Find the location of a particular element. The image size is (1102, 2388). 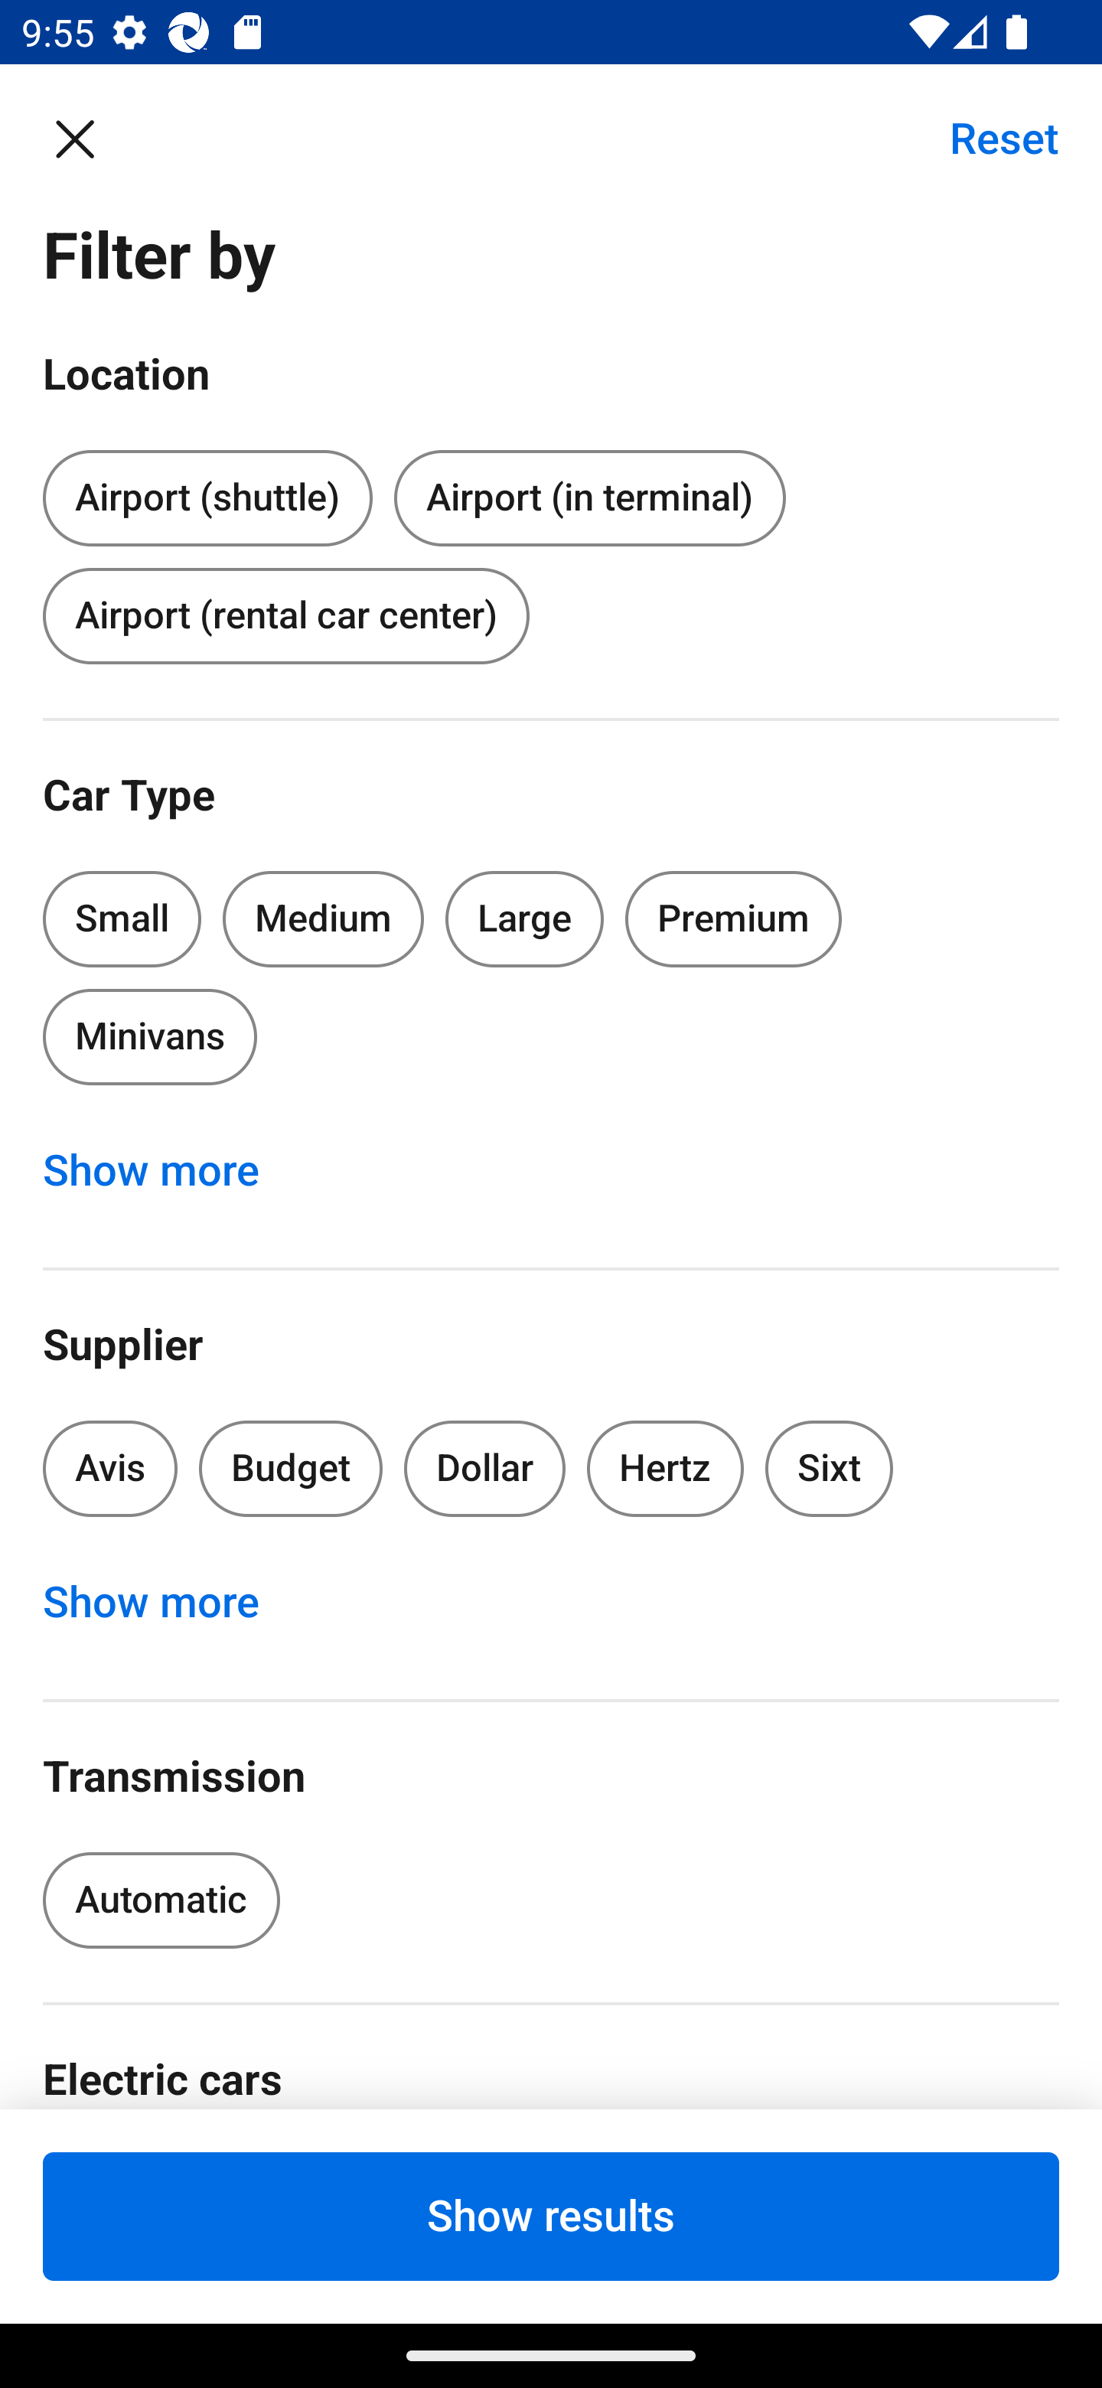

Airport (in terminal) is located at coordinates (589, 499).